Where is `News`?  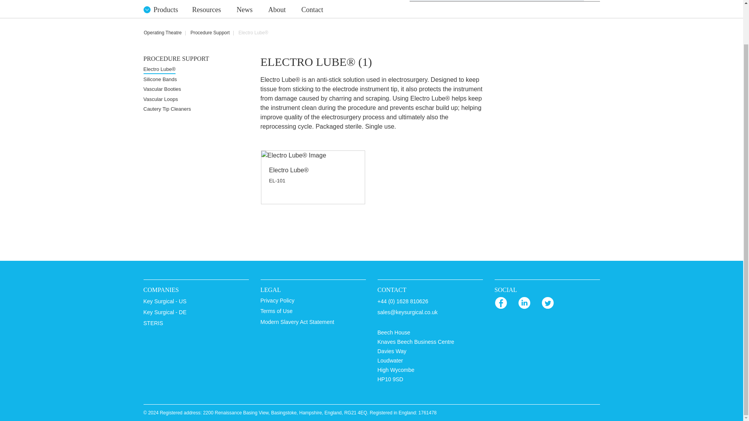
News is located at coordinates (244, 10).